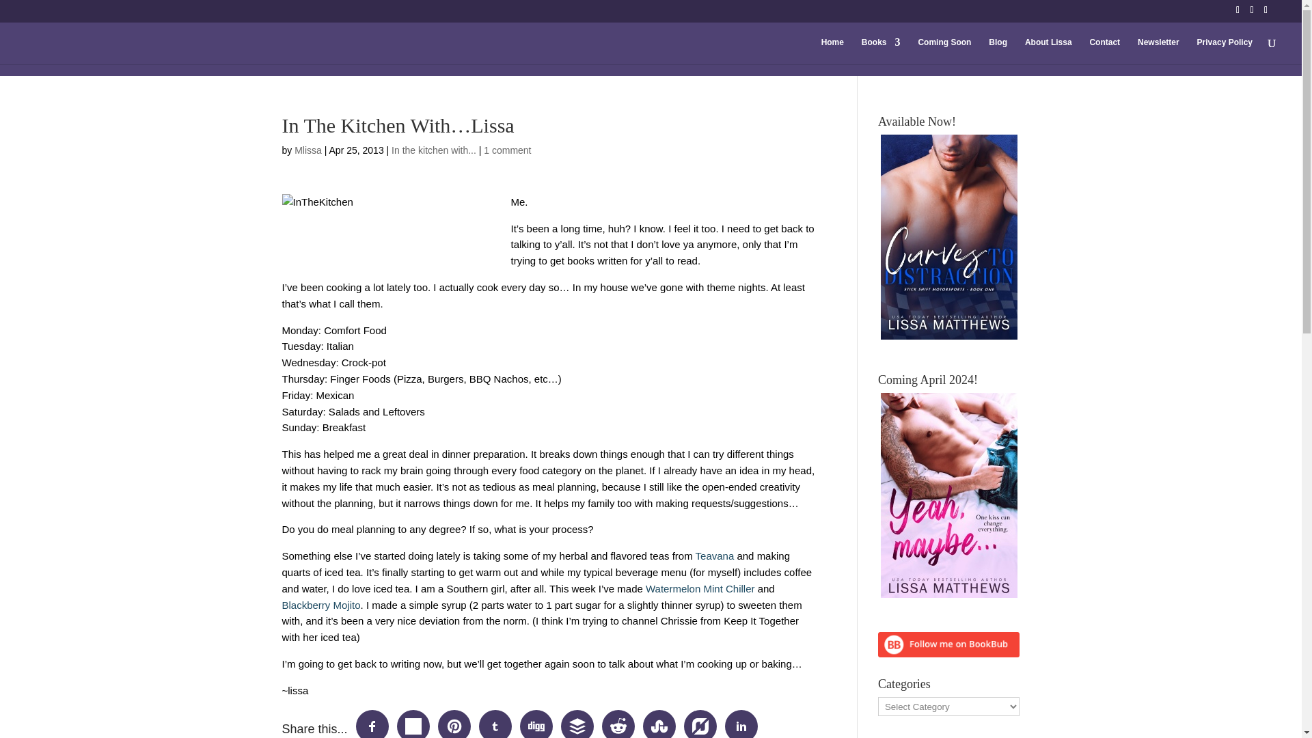  I want to click on Teavana, so click(715, 555).